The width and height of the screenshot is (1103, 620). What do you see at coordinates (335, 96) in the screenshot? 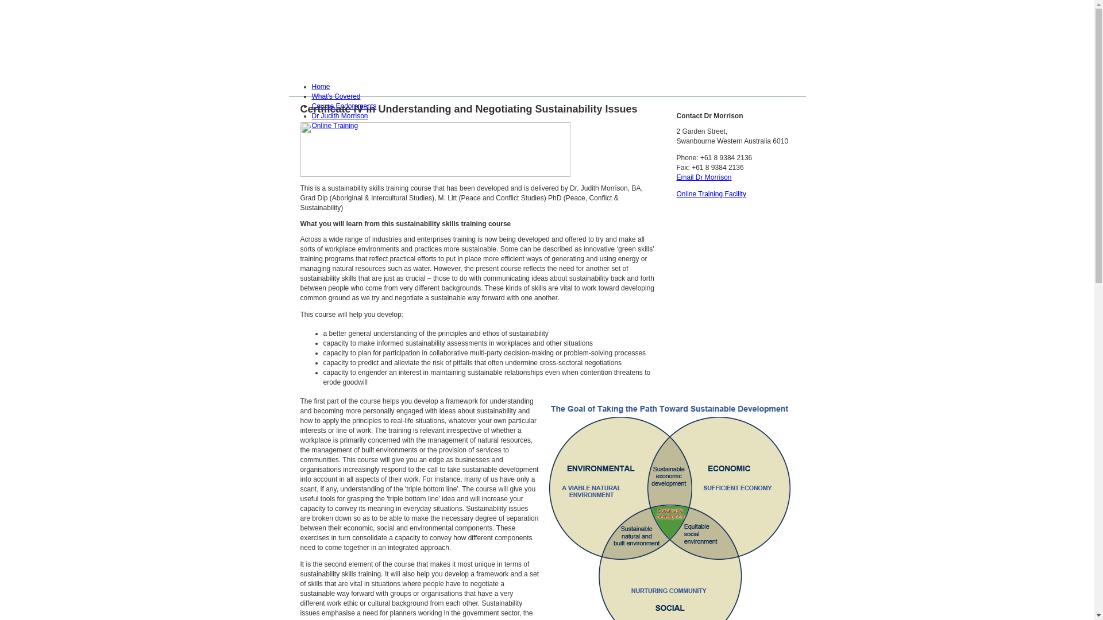
I see `What's Covered` at bounding box center [335, 96].